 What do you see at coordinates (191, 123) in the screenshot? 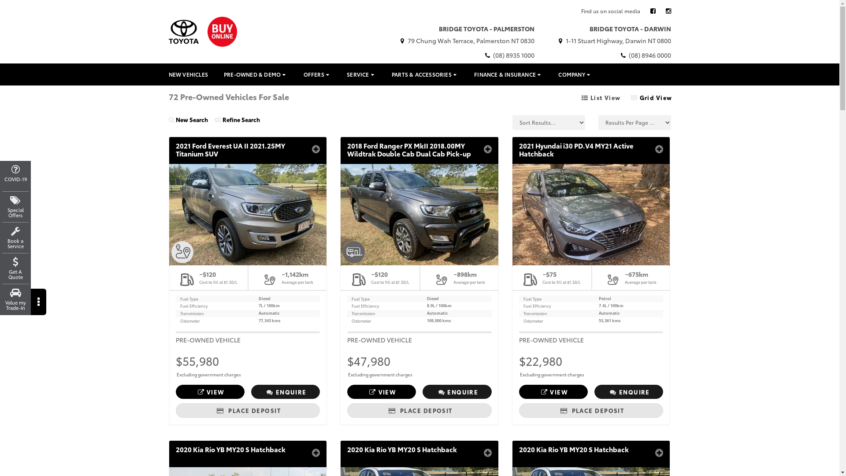
I see `New Search` at bounding box center [191, 123].